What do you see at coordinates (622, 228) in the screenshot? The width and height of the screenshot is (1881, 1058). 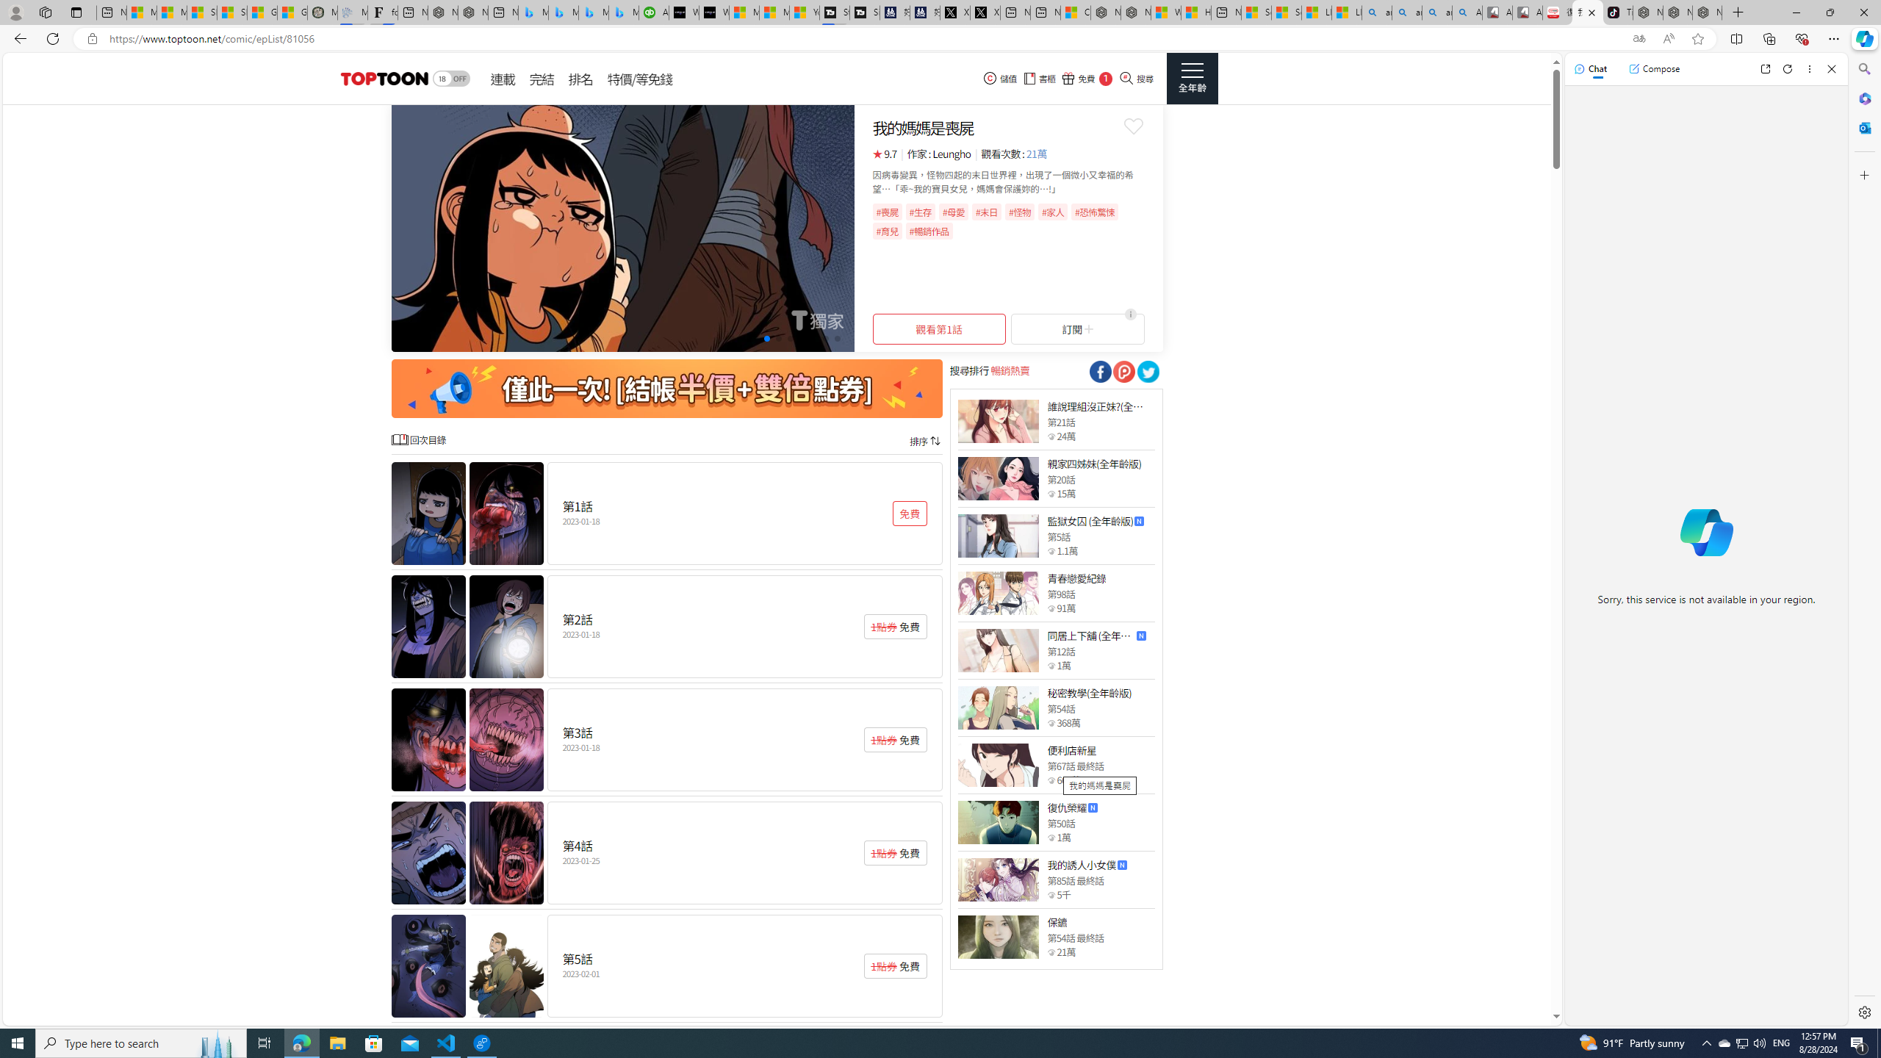 I see `Class: swiper-slide swiper-slide-prev` at bounding box center [622, 228].